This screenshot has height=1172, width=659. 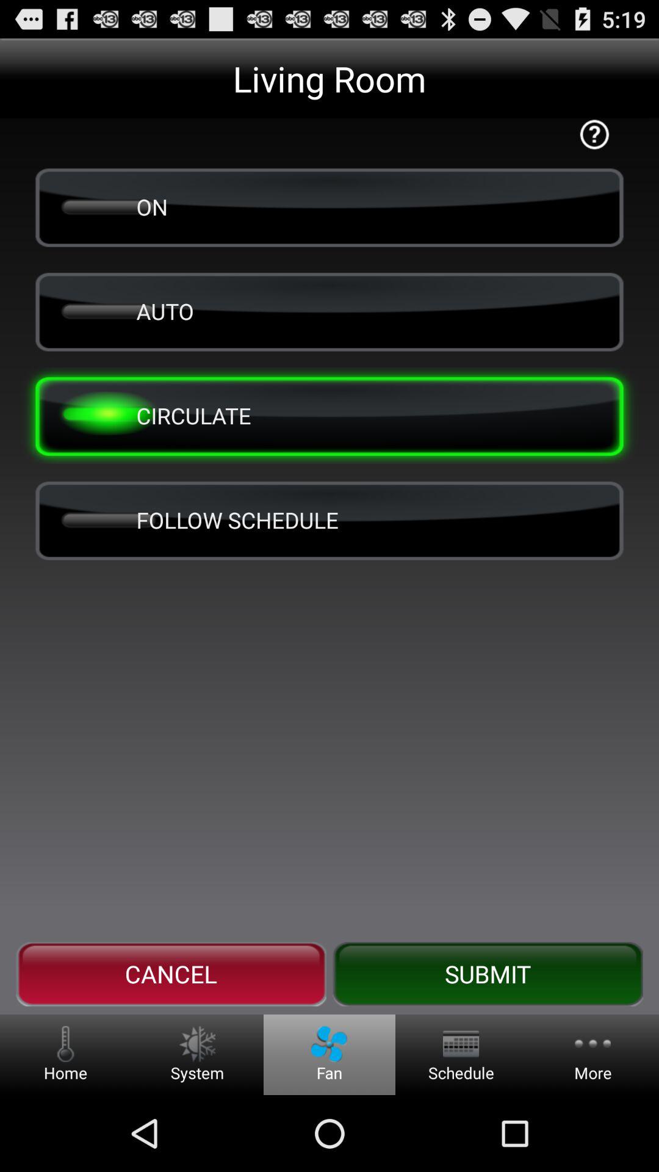 I want to click on swipe until auto icon, so click(x=329, y=311).